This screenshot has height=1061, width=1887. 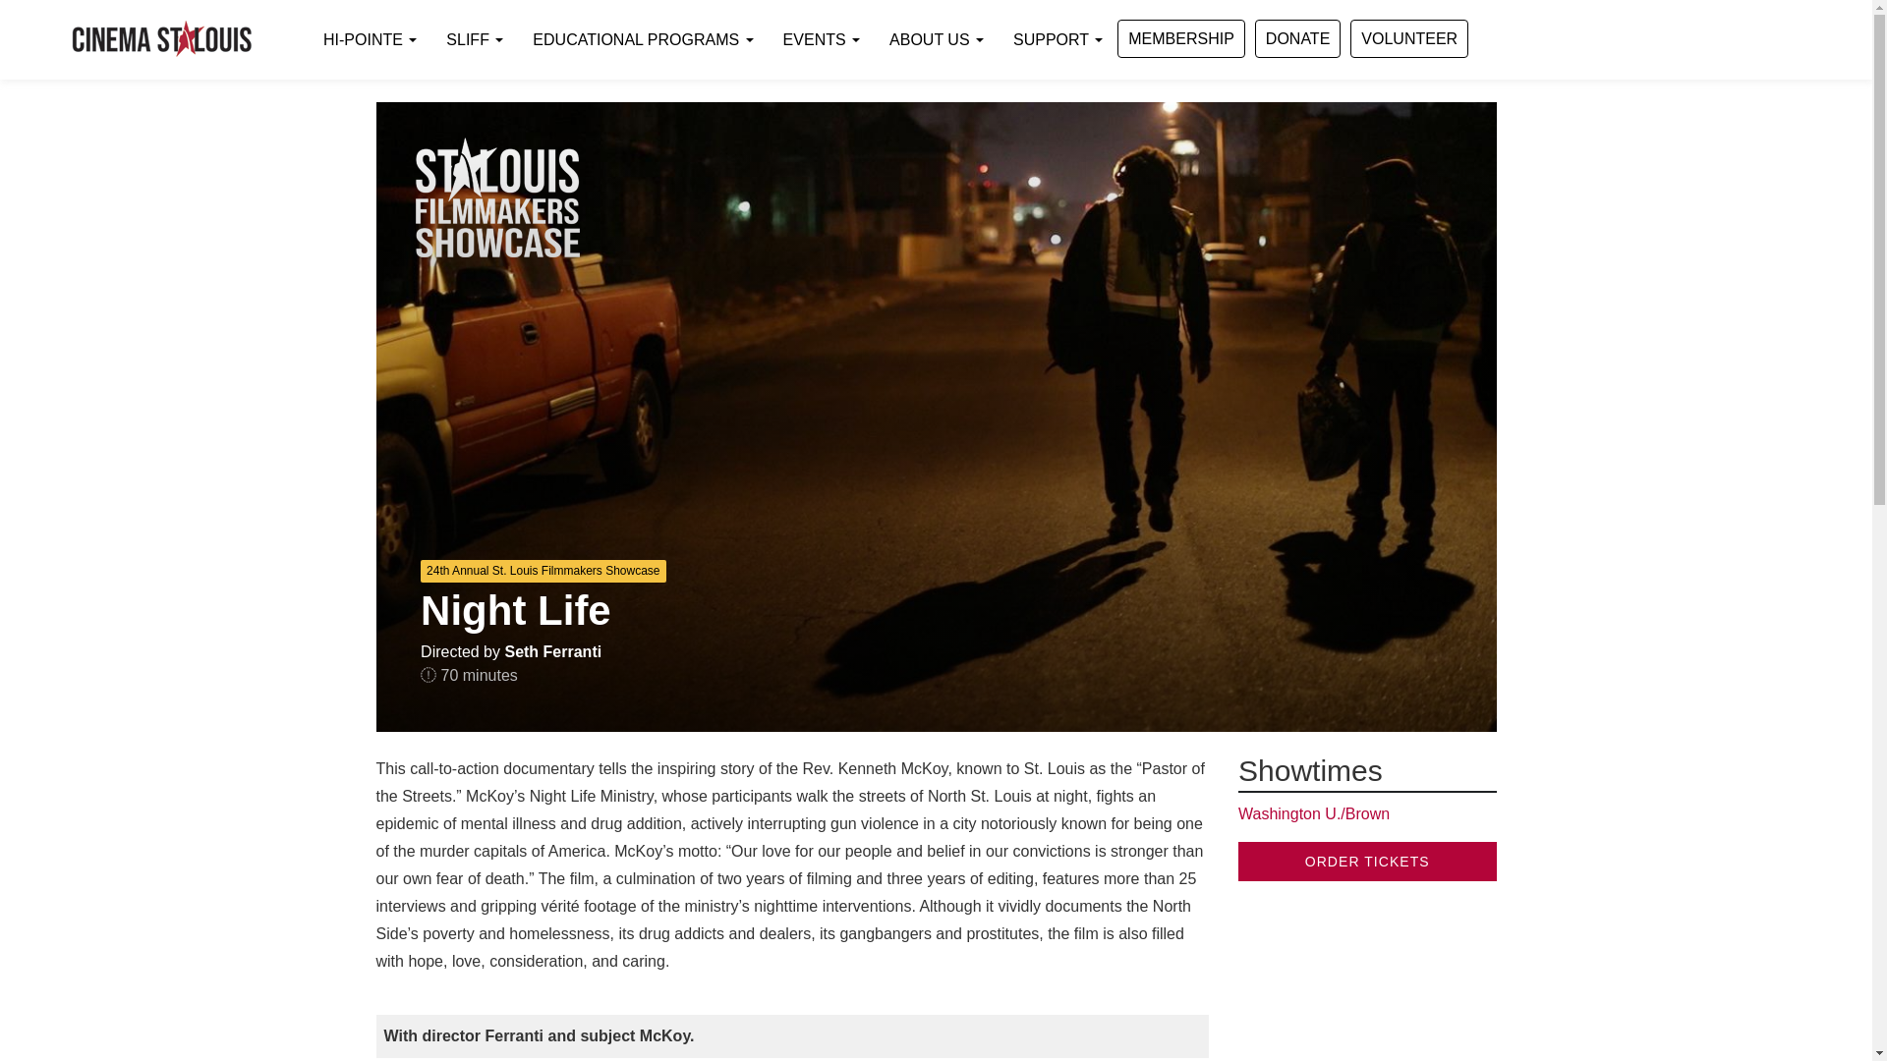 I want to click on EVENTS, so click(x=822, y=39).